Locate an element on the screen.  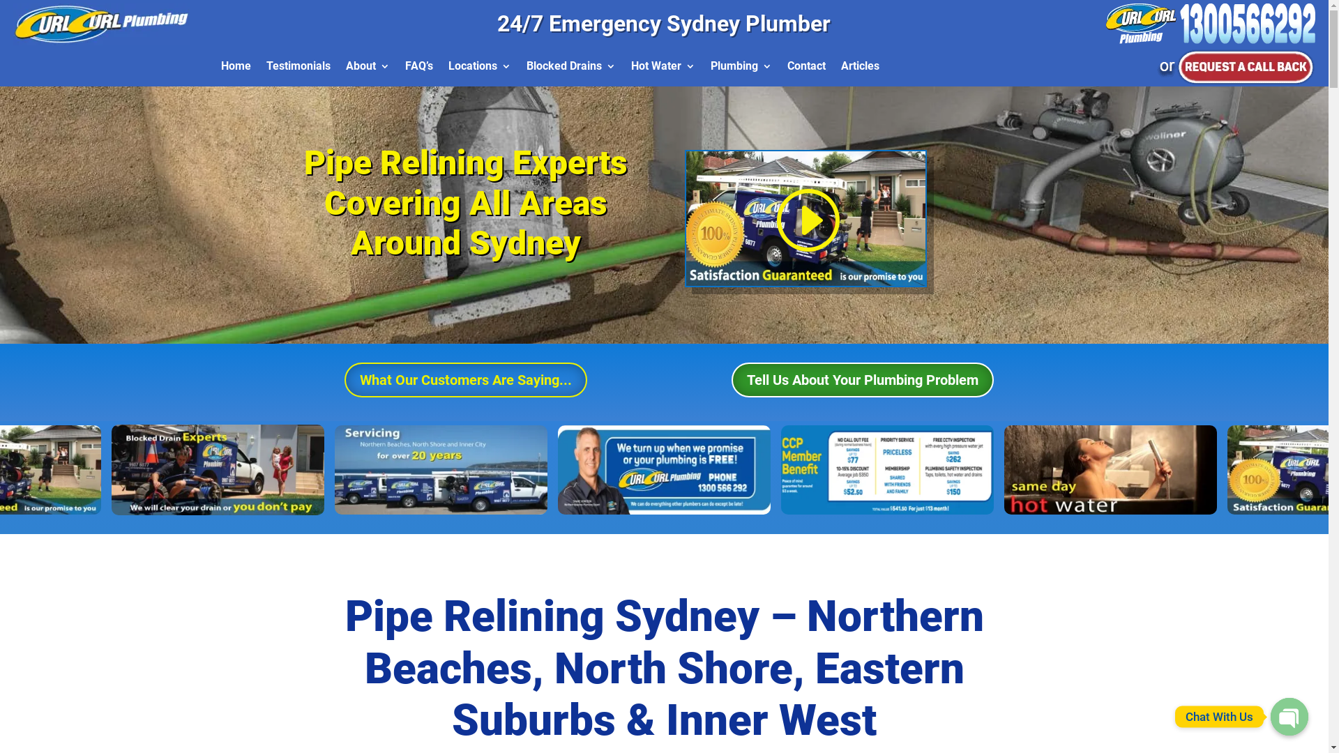
Curl Curl Plumbing  - Club Membership is located at coordinates (943, 470).